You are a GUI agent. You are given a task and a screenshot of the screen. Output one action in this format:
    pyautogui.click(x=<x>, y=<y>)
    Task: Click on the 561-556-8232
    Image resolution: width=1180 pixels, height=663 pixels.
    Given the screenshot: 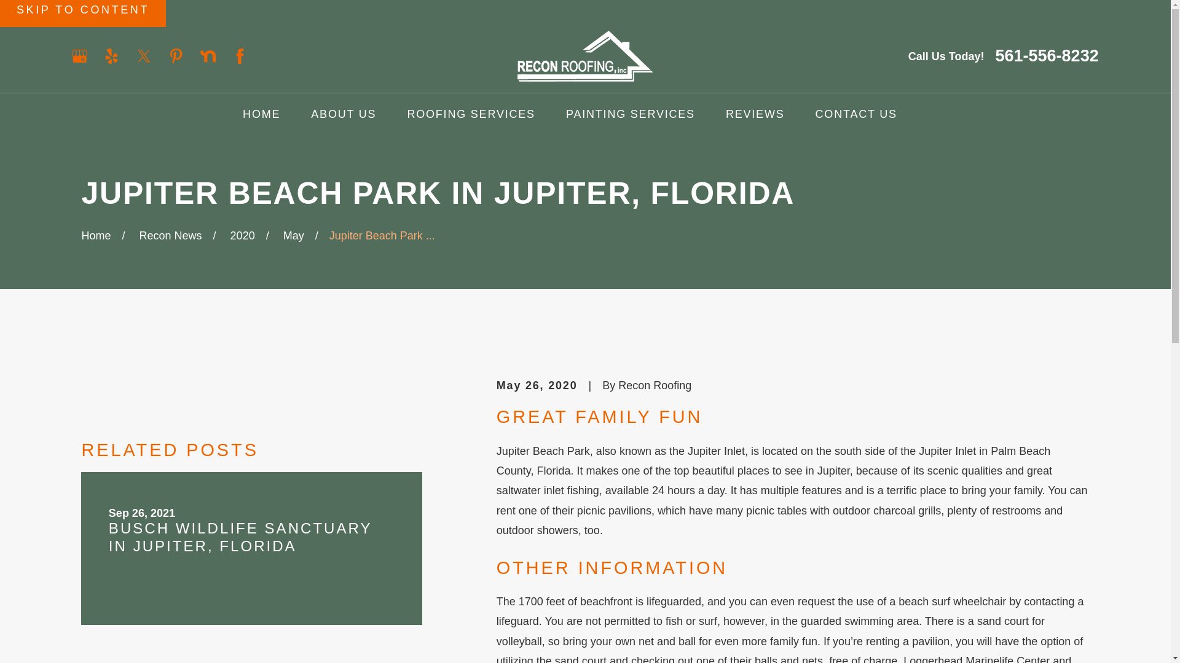 What is the action you would take?
    pyautogui.click(x=1047, y=55)
    